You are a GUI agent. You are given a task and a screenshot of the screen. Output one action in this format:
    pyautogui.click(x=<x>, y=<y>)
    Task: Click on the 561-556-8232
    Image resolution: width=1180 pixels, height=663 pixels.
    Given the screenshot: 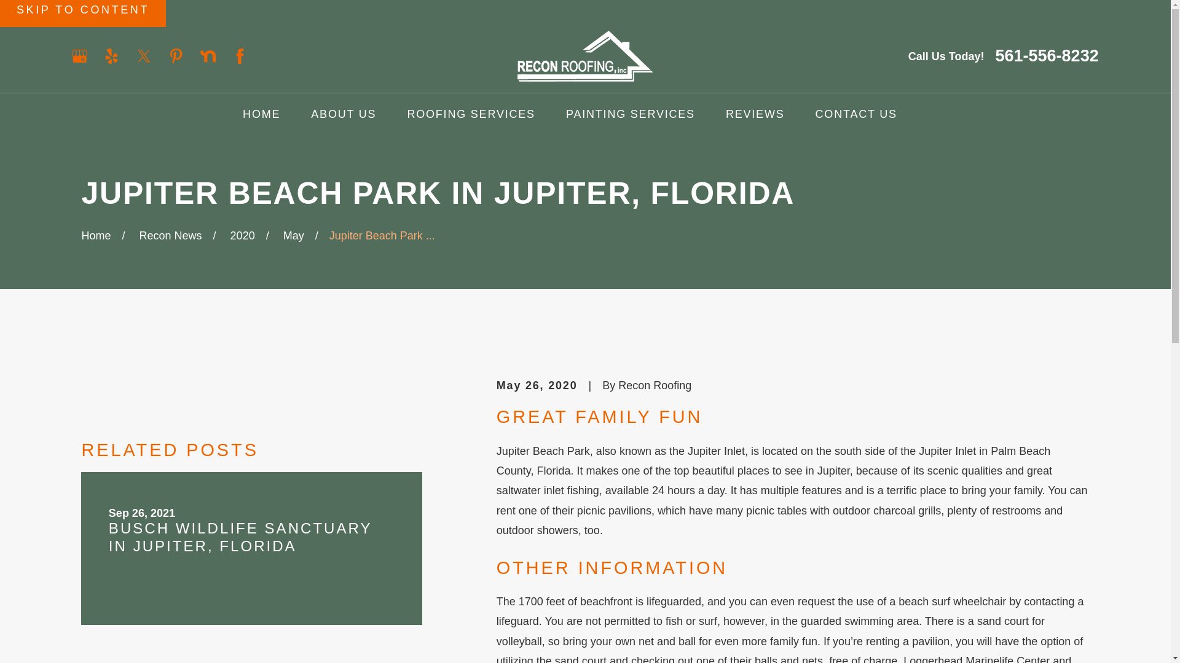 What is the action you would take?
    pyautogui.click(x=1047, y=55)
    